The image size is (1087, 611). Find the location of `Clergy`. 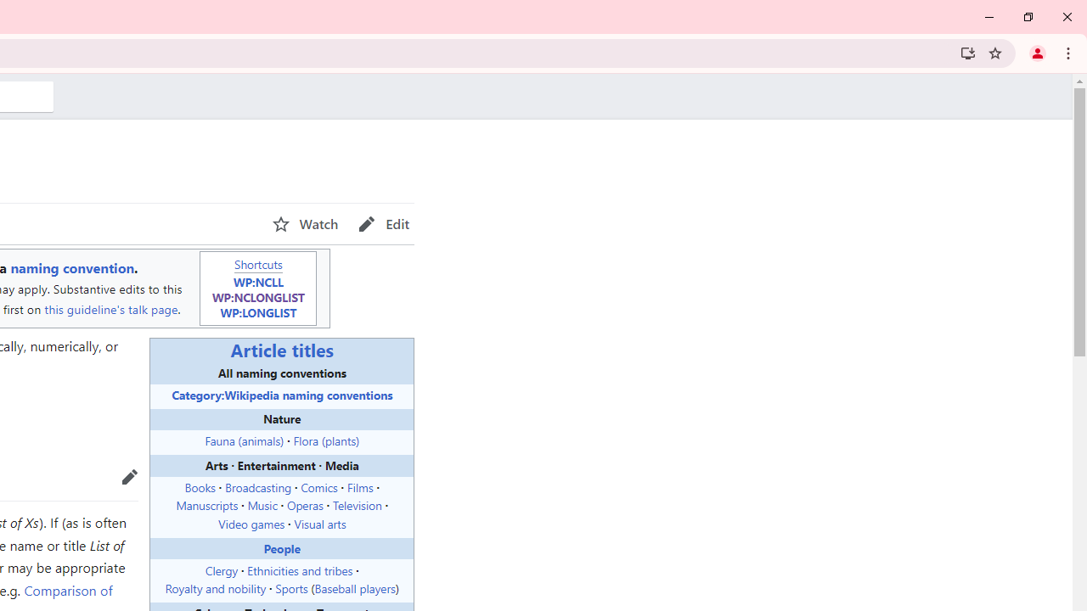

Clergy is located at coordinates (221, 569).